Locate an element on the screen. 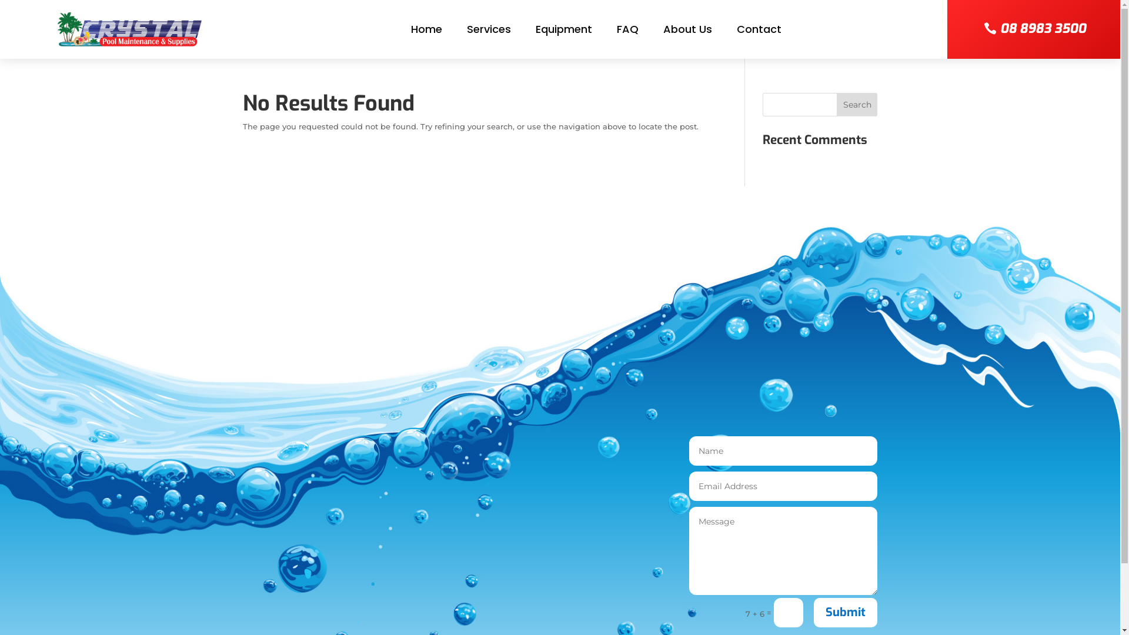 The width and height of the screenshot is (1129, 635). Contact is located at coordinates (759, 32).